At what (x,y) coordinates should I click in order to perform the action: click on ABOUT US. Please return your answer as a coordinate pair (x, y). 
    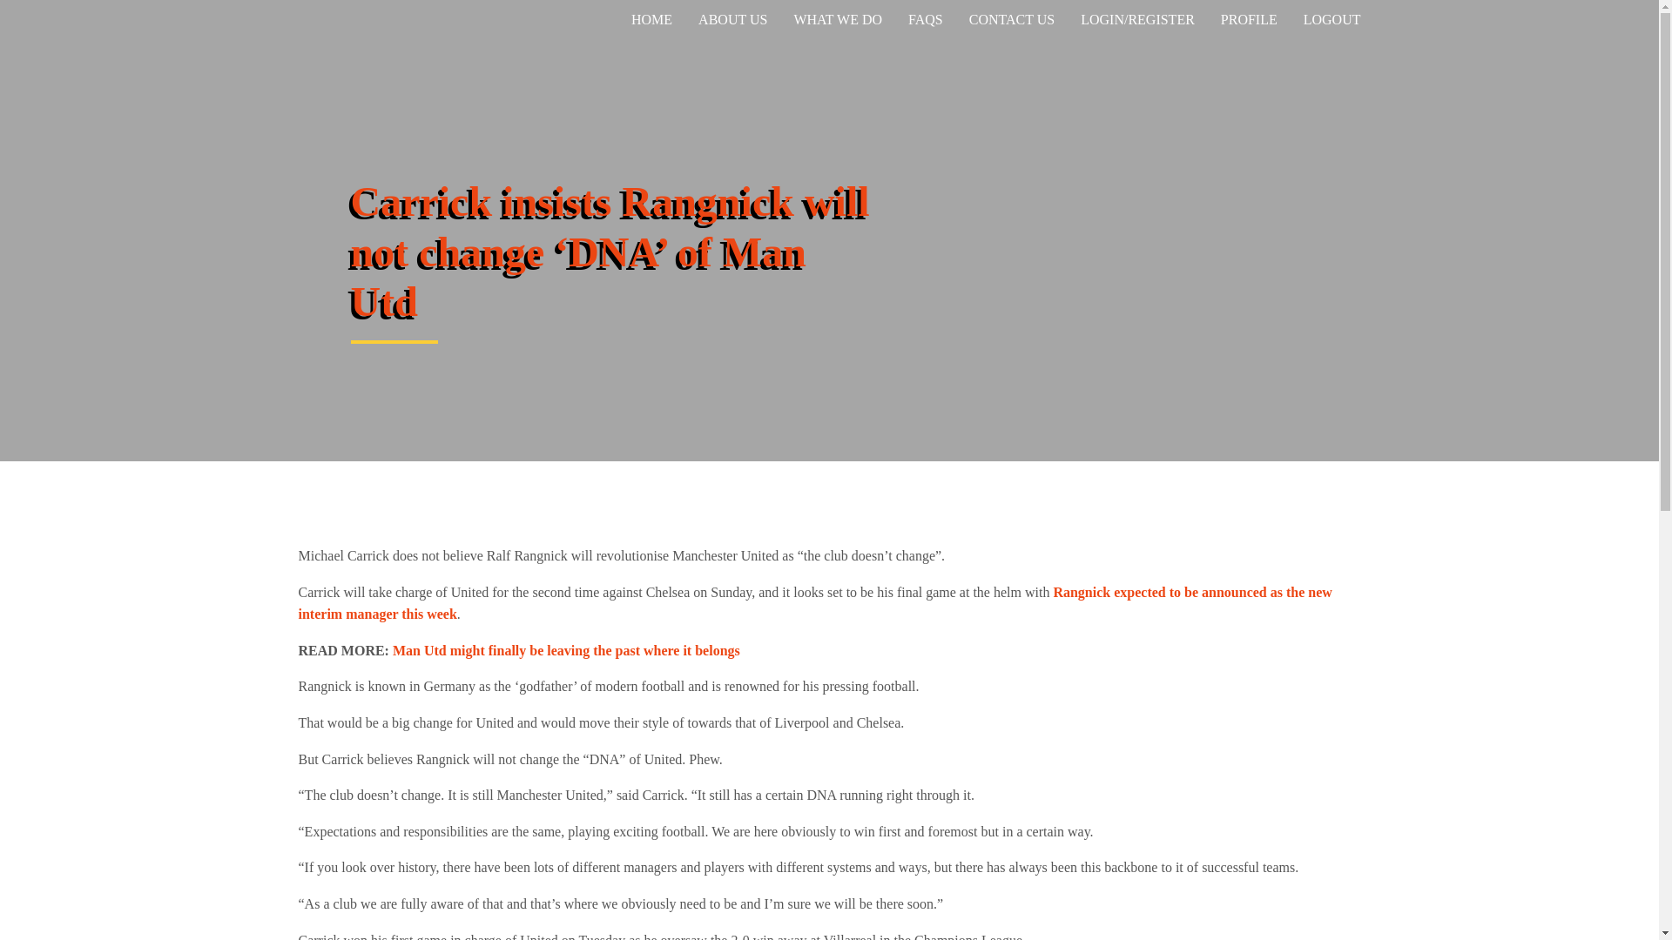
    Looking at the image, I should click on (733, 20).